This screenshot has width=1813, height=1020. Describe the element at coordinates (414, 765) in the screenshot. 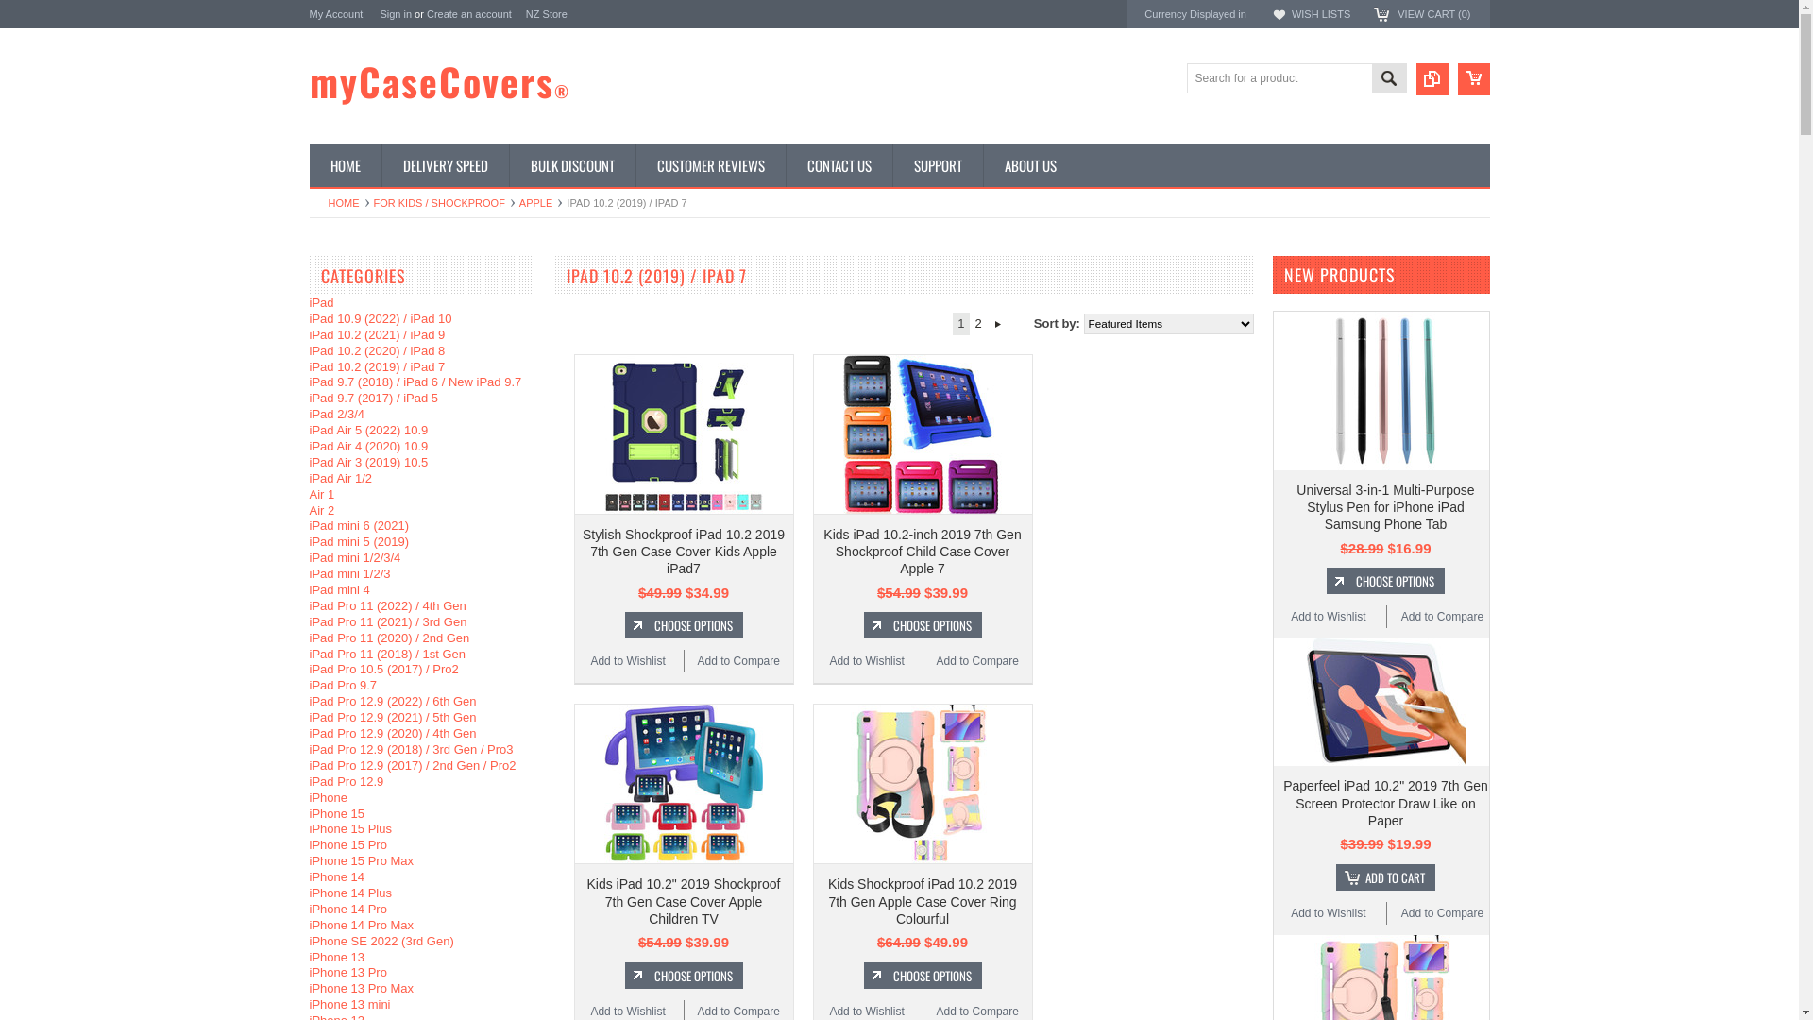

I see `iPad Pro 12.9 (2017) / 2nd Gen / Pro2` at that location.